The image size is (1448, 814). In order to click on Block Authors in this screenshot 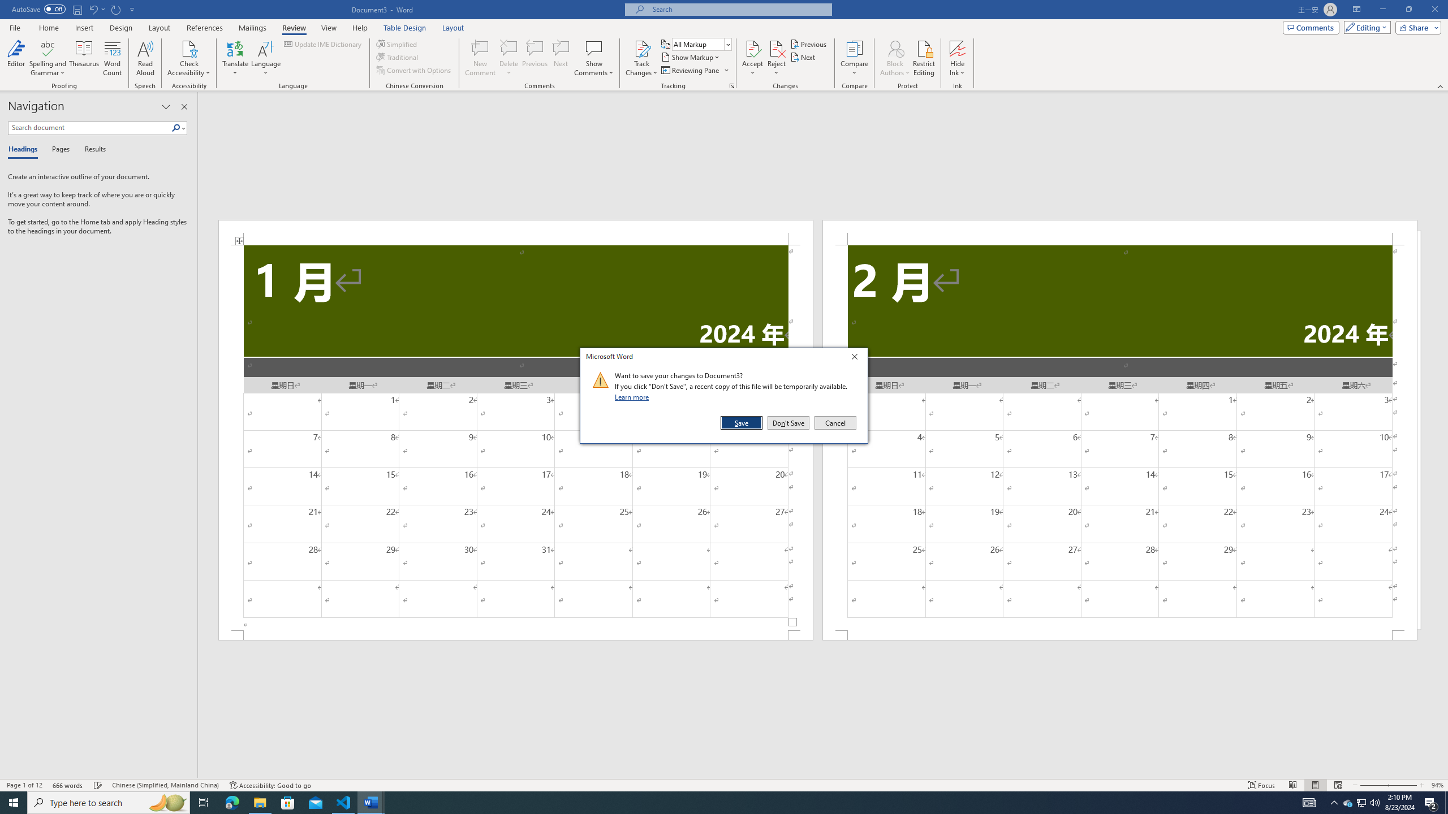, I will do `click(895, 58)`.